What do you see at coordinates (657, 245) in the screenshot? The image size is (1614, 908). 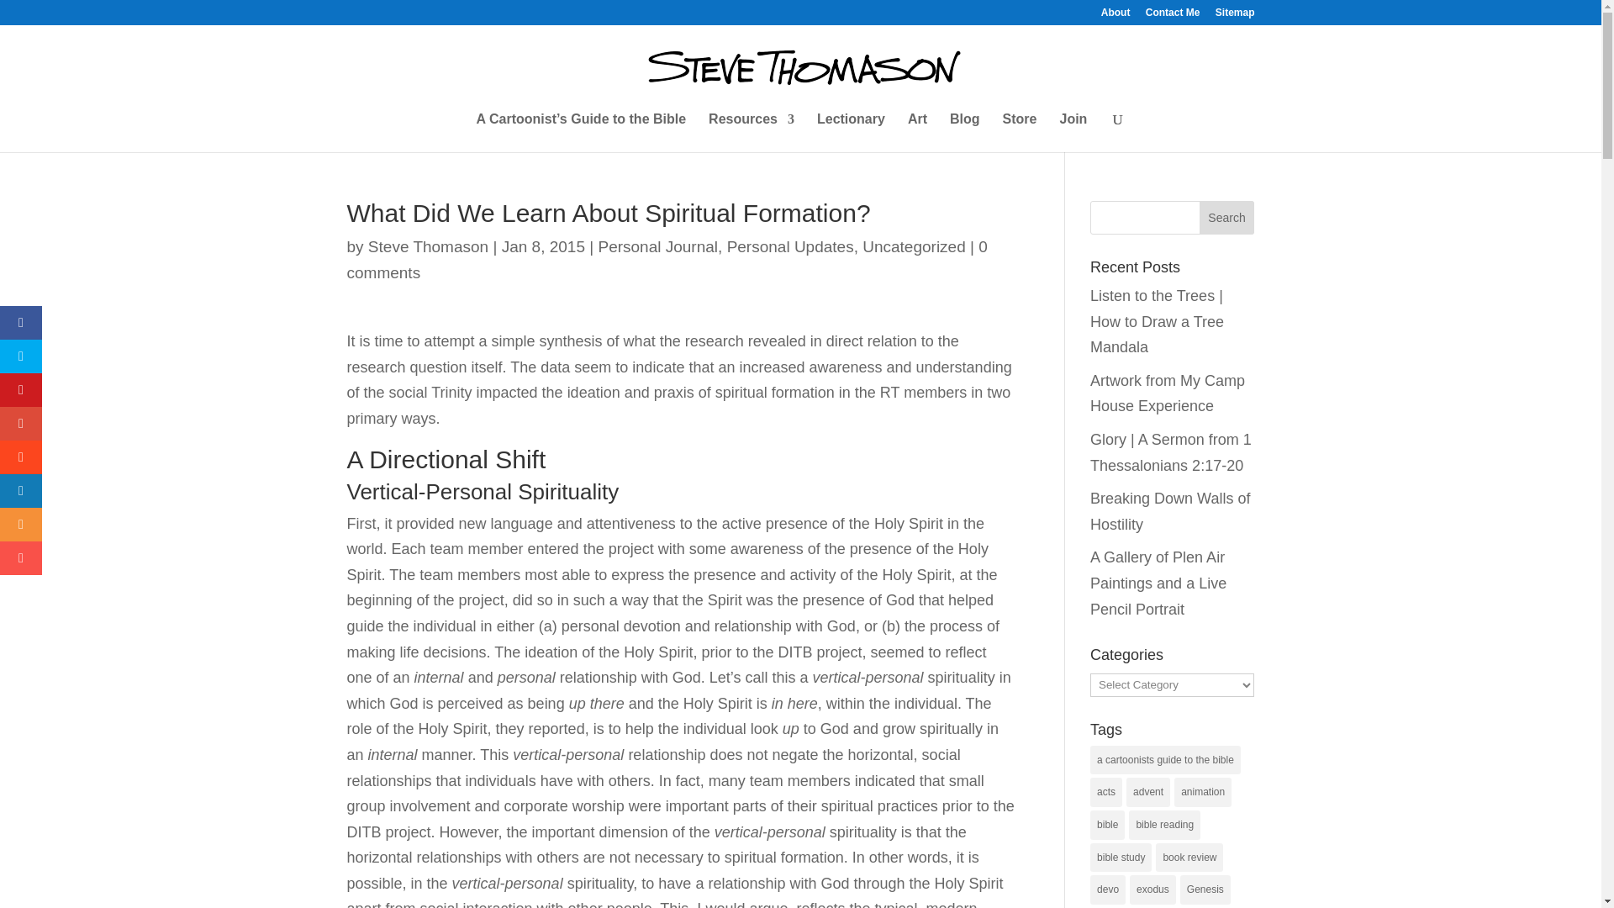 I see `Personal Journal` at bounding box center [657, 245].